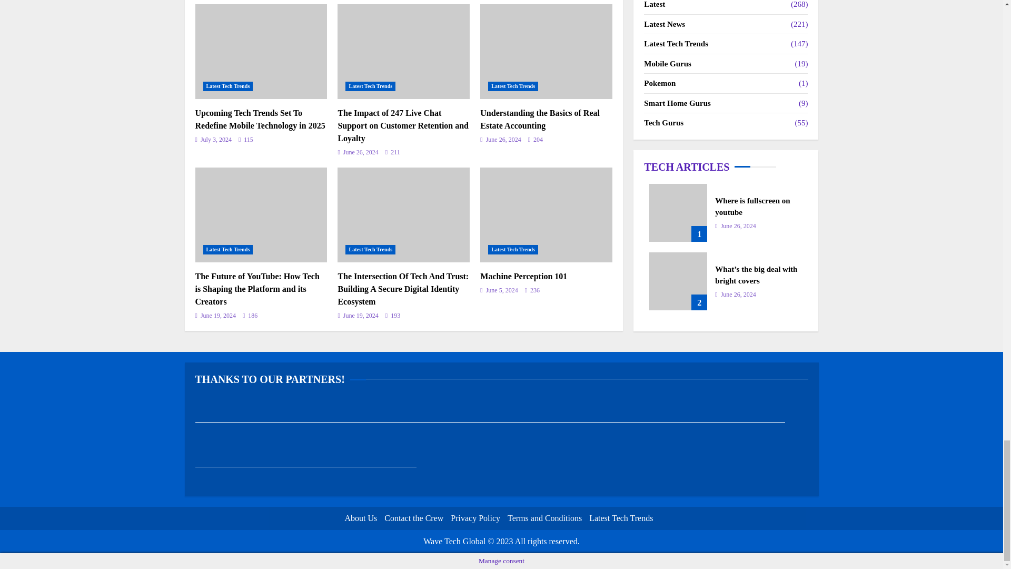  Describe the element at coordinates (228, 86) in the screenshot. I see `Latest Tech Trends` at that location.